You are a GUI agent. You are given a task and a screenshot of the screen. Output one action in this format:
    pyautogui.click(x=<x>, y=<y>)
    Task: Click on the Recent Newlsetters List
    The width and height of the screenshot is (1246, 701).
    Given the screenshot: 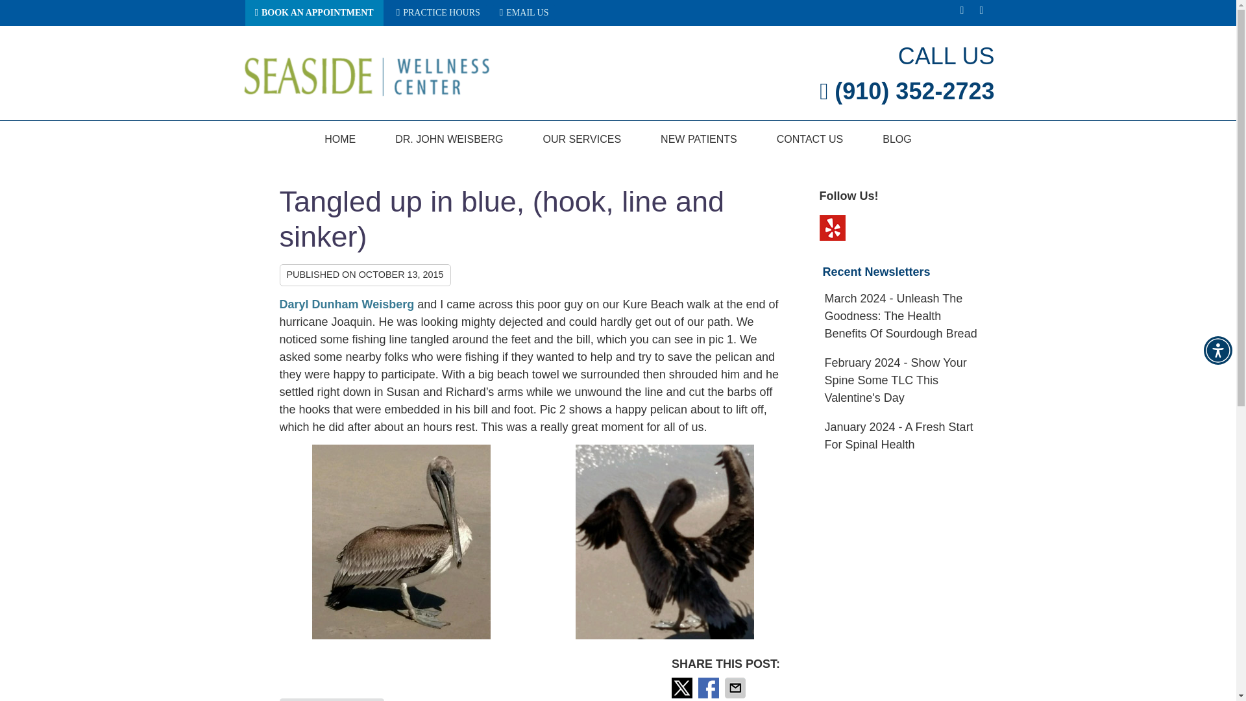 What is the action you would take?
    pyautogui.click(x=903, y=372)
    